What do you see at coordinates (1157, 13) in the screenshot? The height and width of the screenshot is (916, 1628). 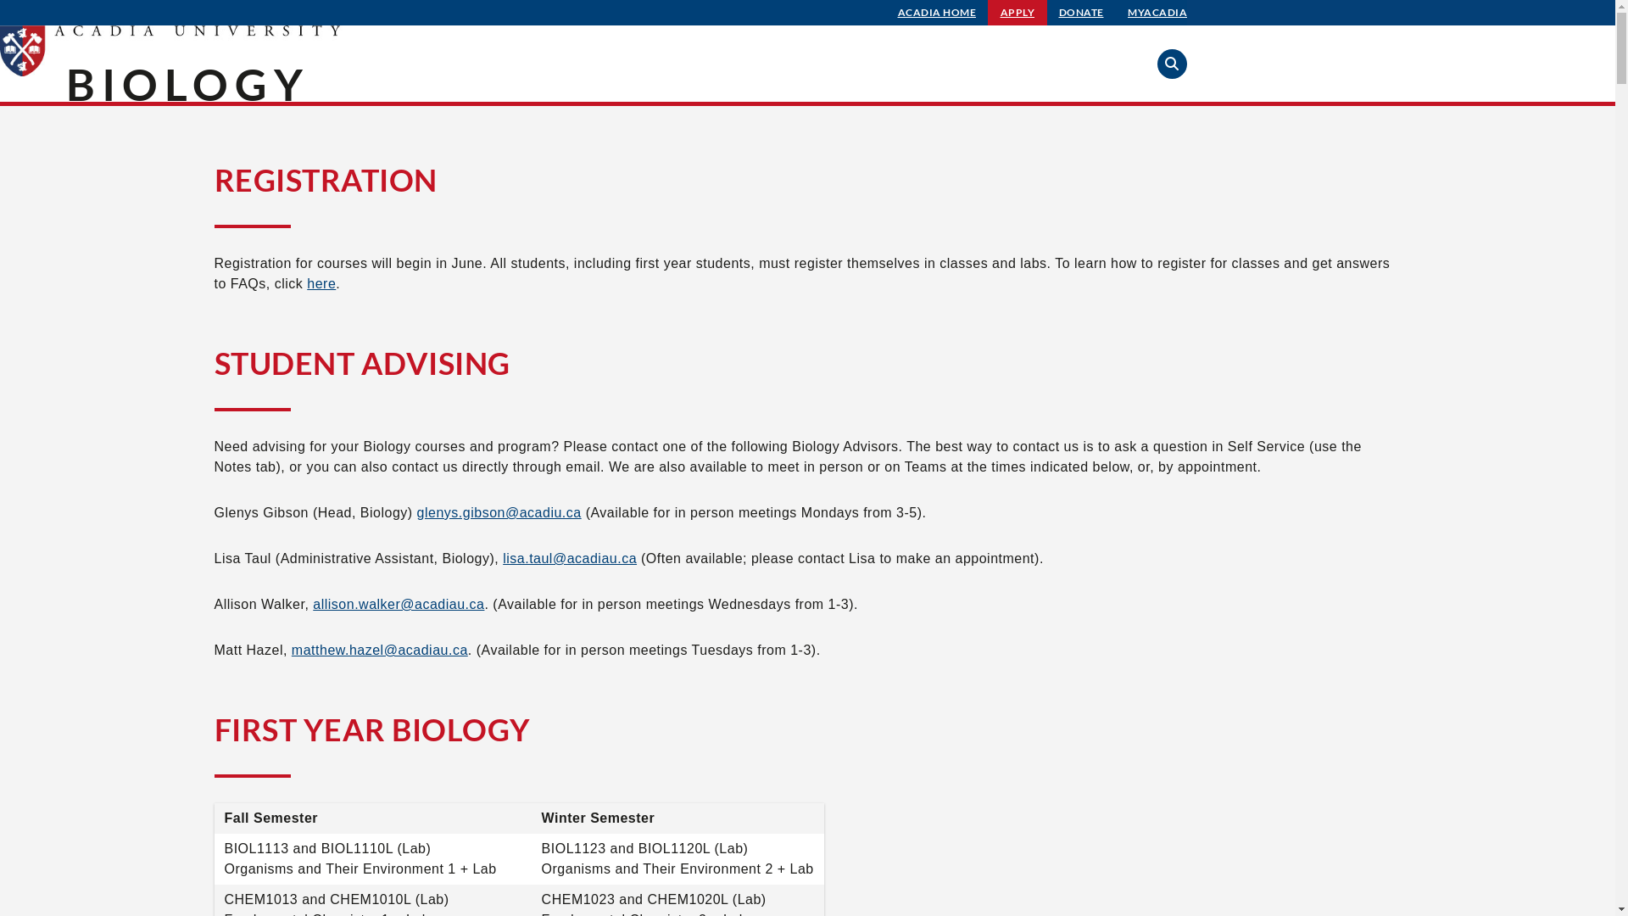 I see `MYACADIA` at bounding box center [1157, 13].